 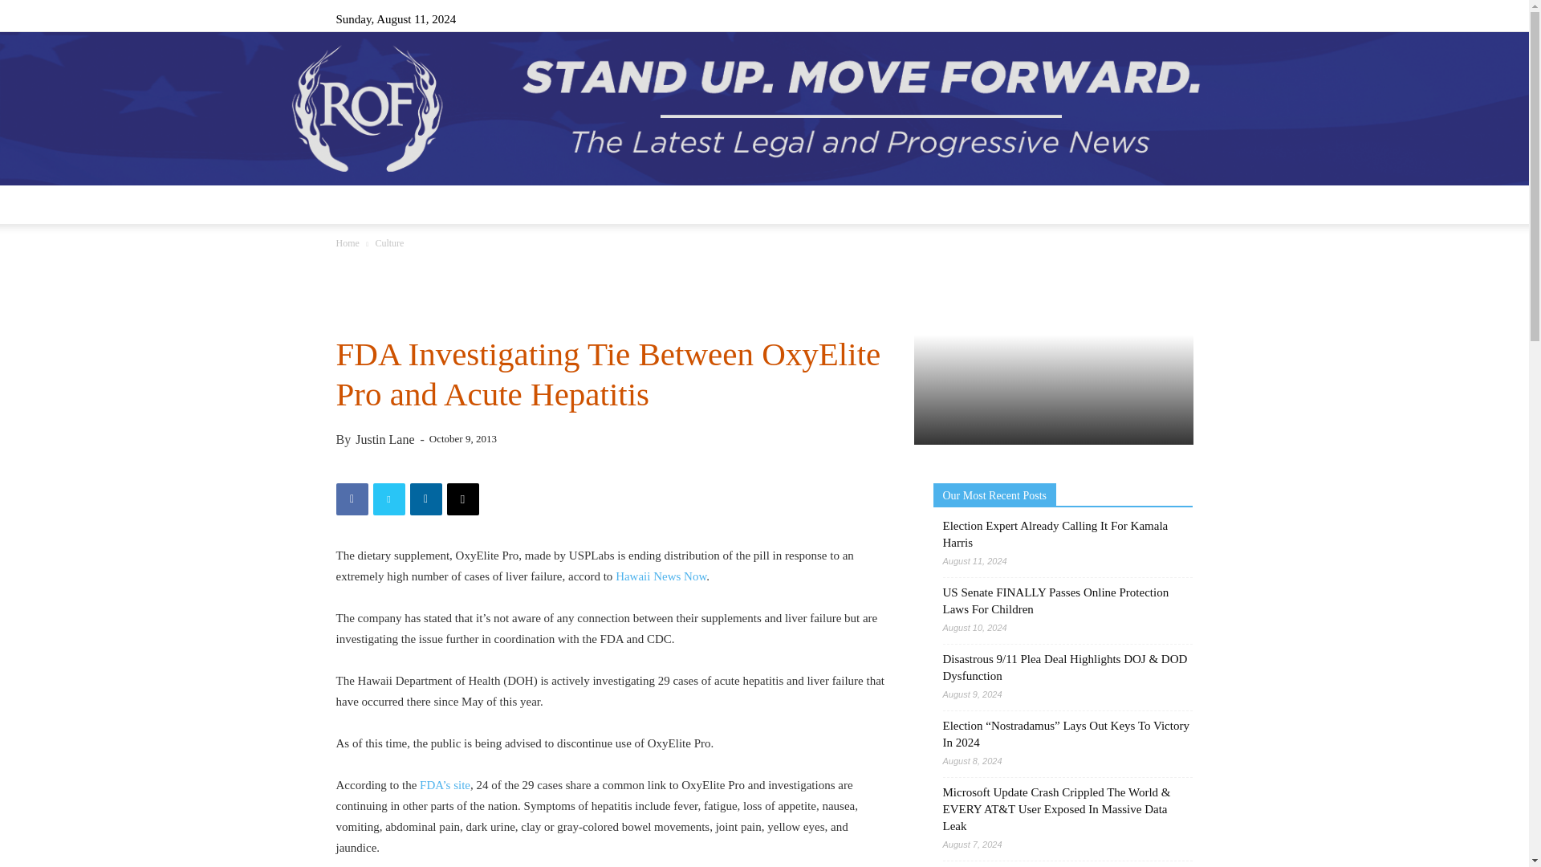 I want to click on RSS, so click(x=1128, y=18).